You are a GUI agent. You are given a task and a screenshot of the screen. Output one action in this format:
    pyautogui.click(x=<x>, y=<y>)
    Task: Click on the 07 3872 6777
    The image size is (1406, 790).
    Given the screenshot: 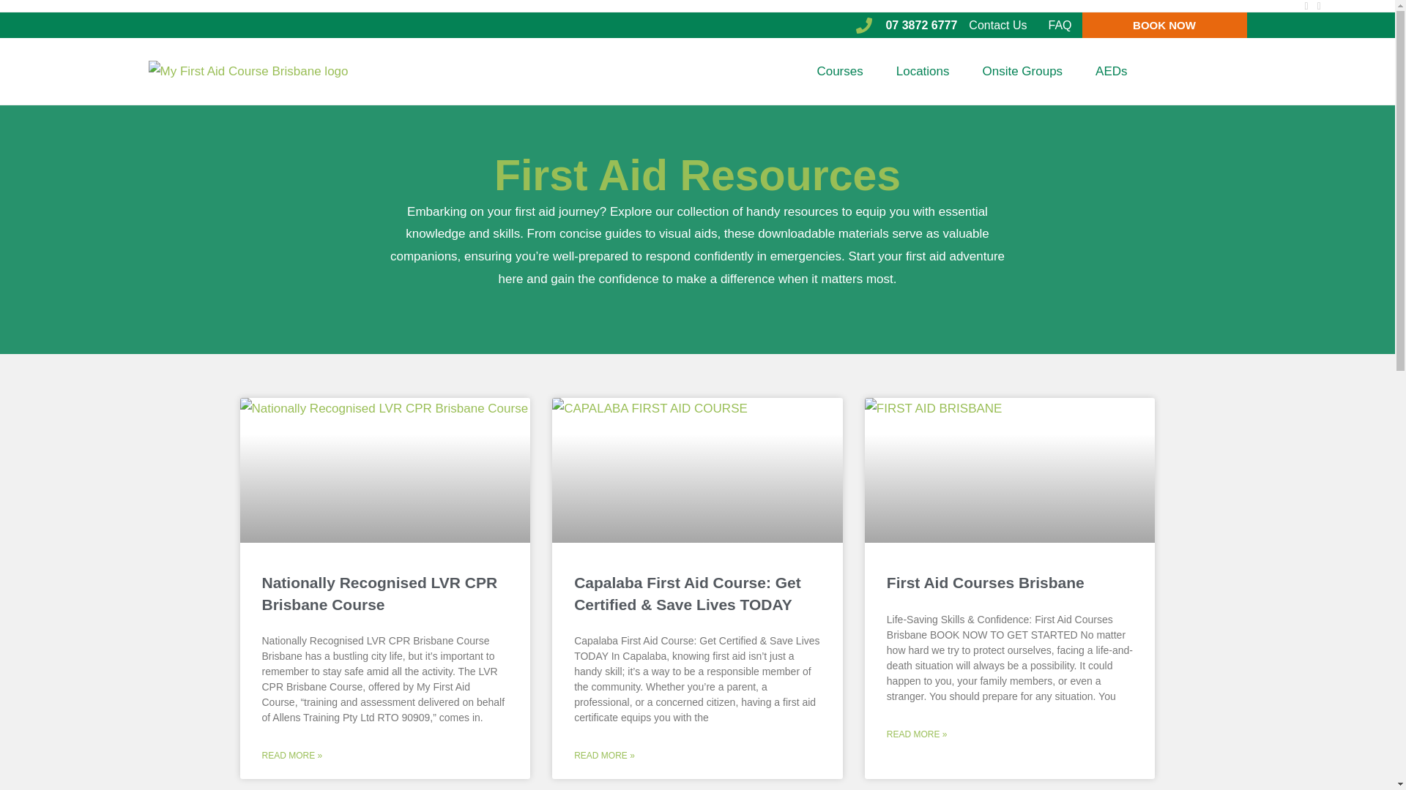 What is the action you would take?
    pyautogui.click(x=907, y=25)
    